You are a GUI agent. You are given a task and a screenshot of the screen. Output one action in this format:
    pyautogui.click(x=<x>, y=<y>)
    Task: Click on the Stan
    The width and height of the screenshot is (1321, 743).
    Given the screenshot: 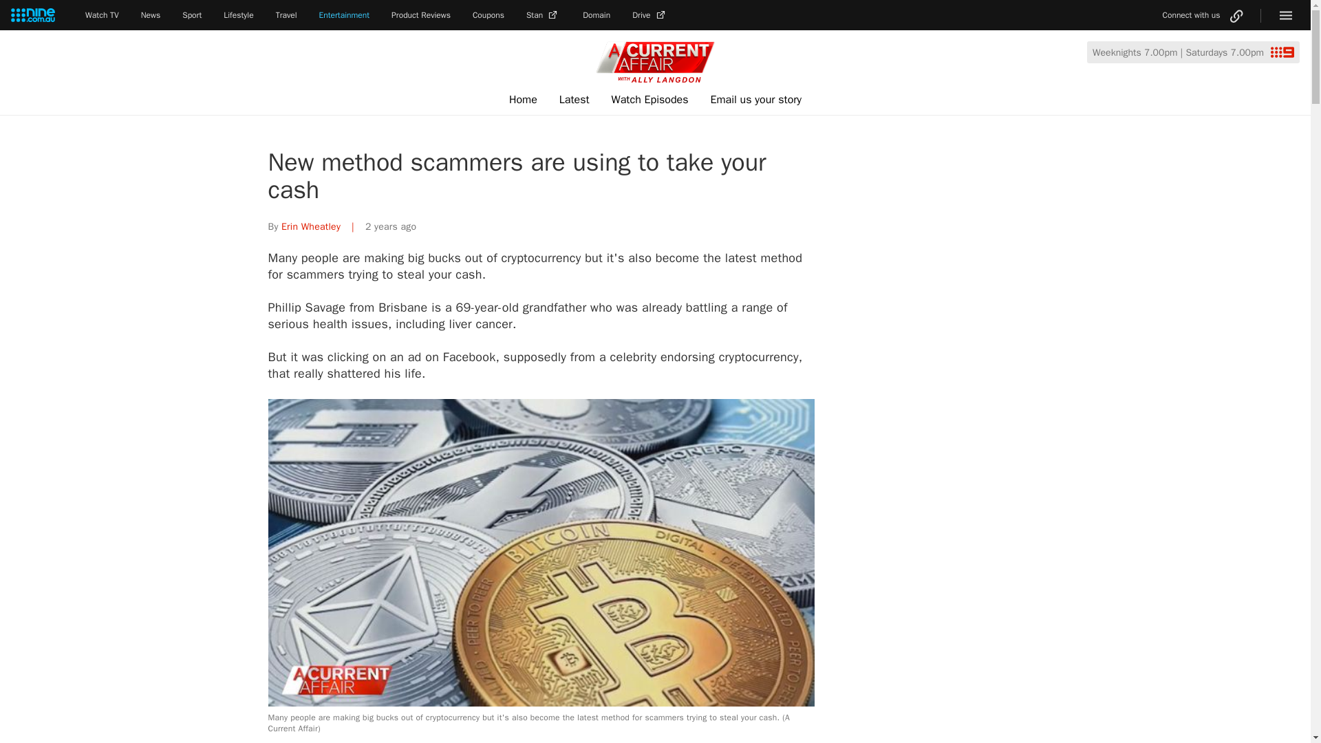 What is the action you would take?
    pyautogui.click(x=543, y=15)
    